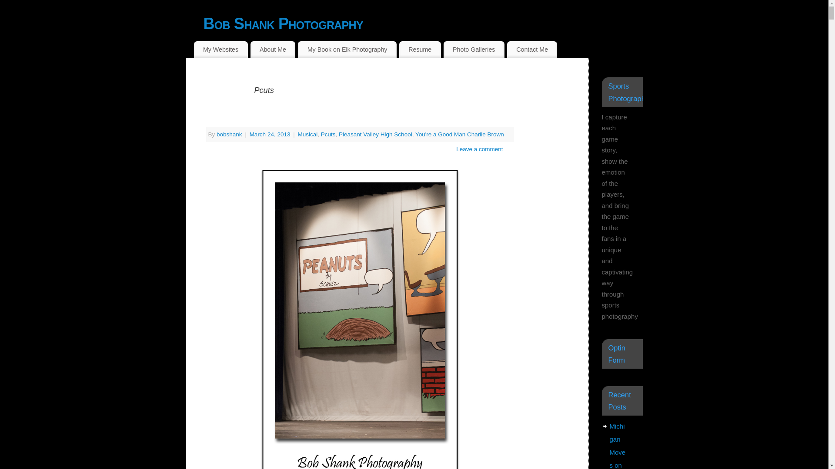 The image size is (835, 469). Describe the element at coordinates (219, 119) in the screenshot. I see `Pcuts` at that location.